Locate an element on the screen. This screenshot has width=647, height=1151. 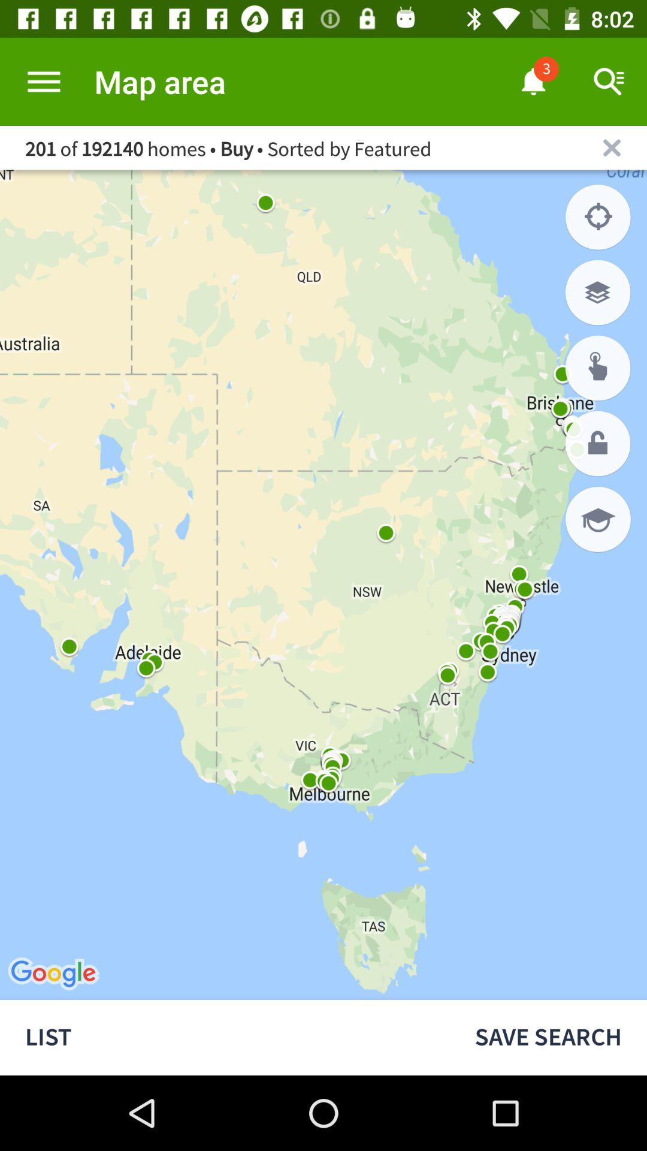
locate address is located at coordinates (598, 368).